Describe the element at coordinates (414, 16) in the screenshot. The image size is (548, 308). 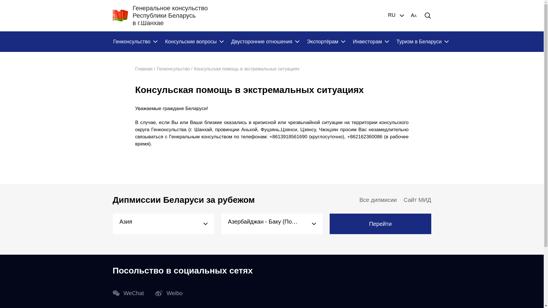
I see `AA` at that location.